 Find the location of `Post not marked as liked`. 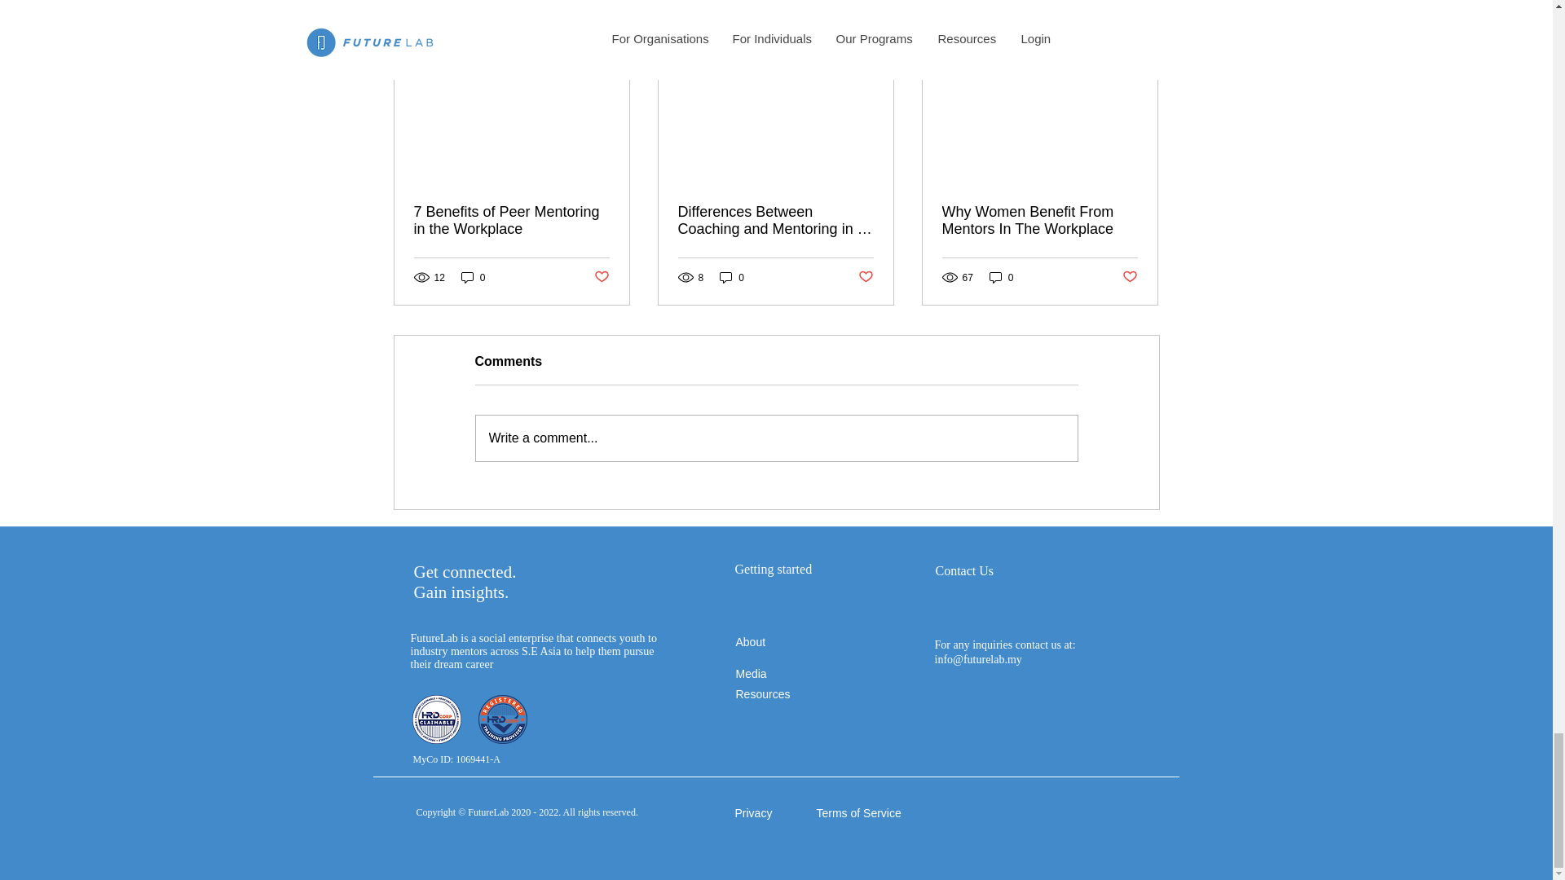

Post not marked as liked is located at coordinates (1130, 277).